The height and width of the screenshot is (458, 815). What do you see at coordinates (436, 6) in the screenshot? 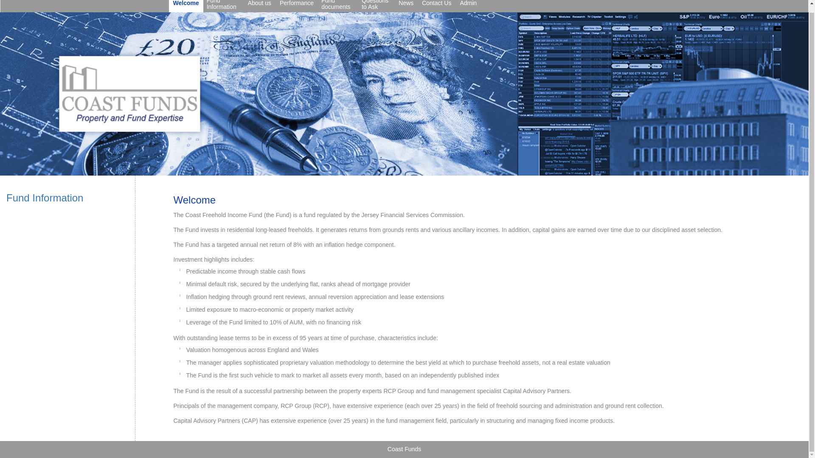
I see `Contact Us` at bounding box center [436, 6].